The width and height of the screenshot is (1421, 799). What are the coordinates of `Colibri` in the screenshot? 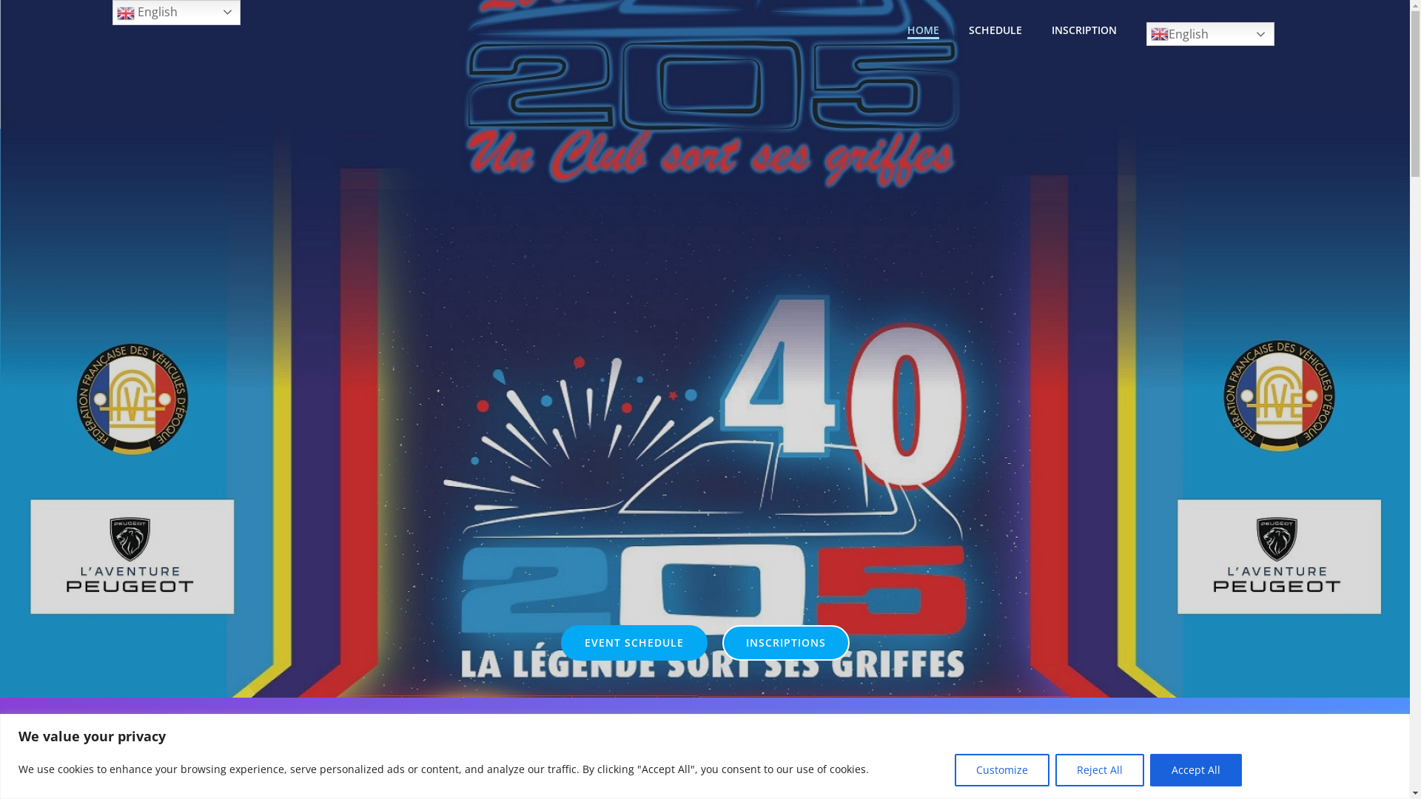 It's located at (836, 755).